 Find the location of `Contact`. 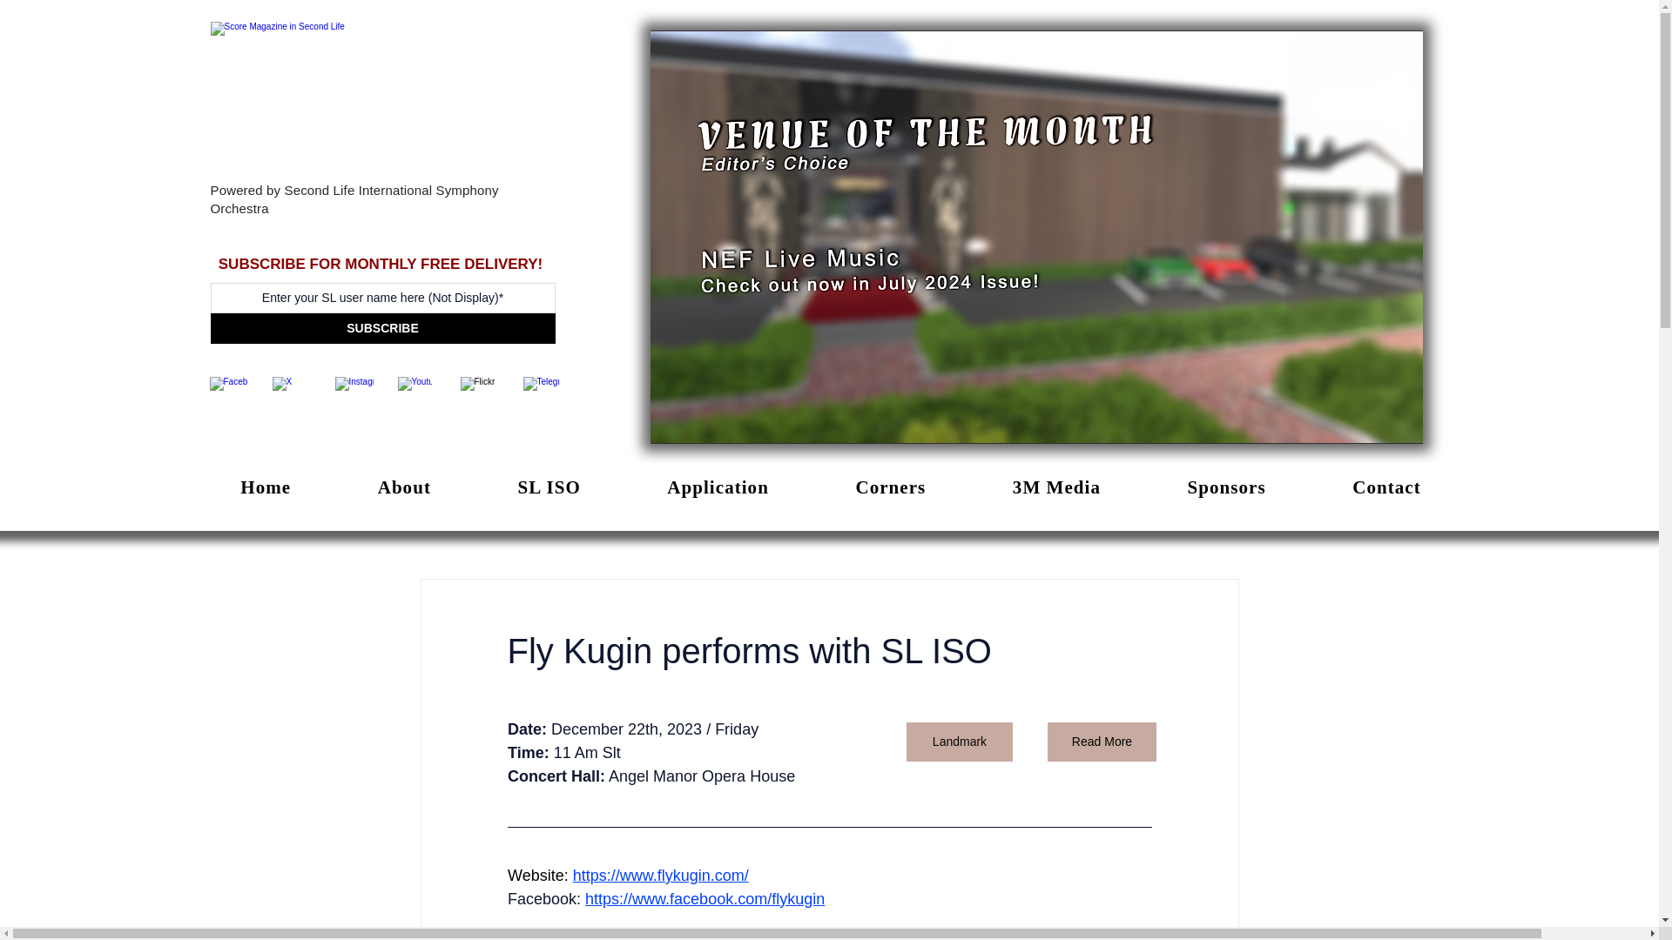

Contact is located at coordinates (1386, 487).